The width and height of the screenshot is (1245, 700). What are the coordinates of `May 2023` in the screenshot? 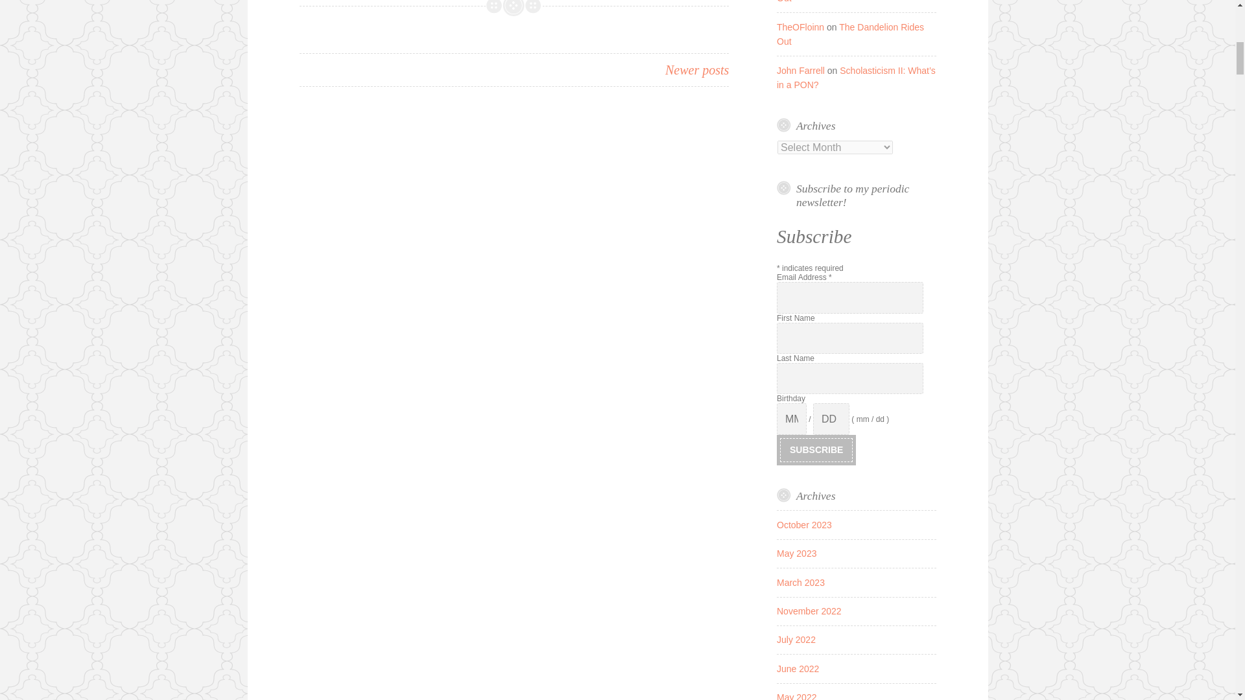 It's located at (796, 553).